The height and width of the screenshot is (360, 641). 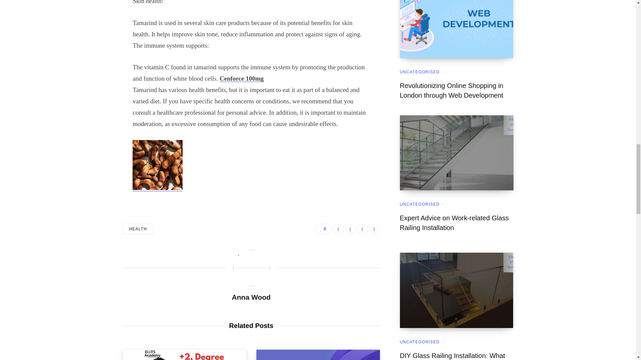 What do you see at coordinates (375, 229) in the screenshot?
I see `Pinterest` at bounding box center [375, 229].